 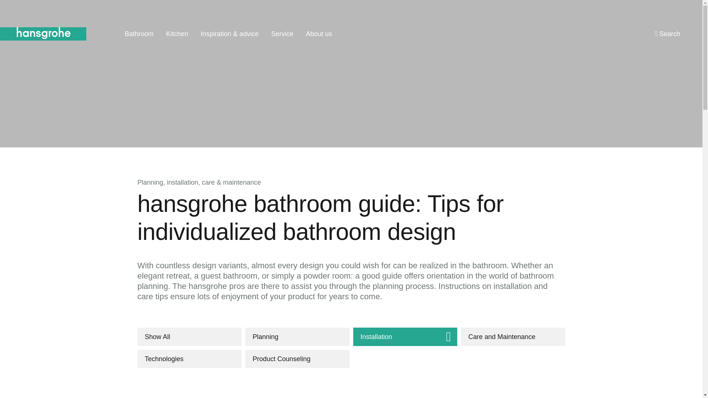 I want to click on hansgrohe logo, so click(x=43, y=34).